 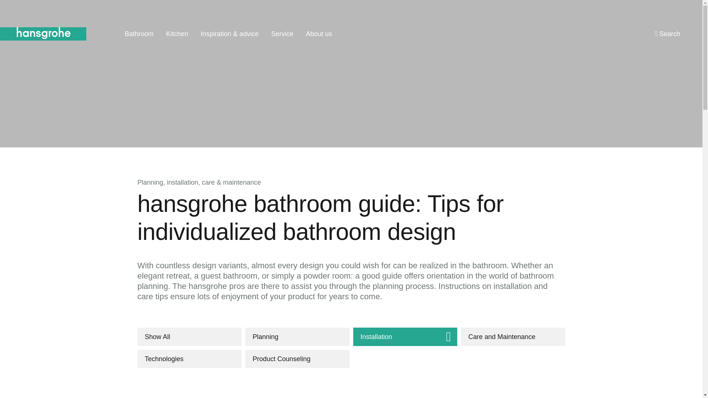 I want to click on hansgrohe logo, so click(x=43, y=34).